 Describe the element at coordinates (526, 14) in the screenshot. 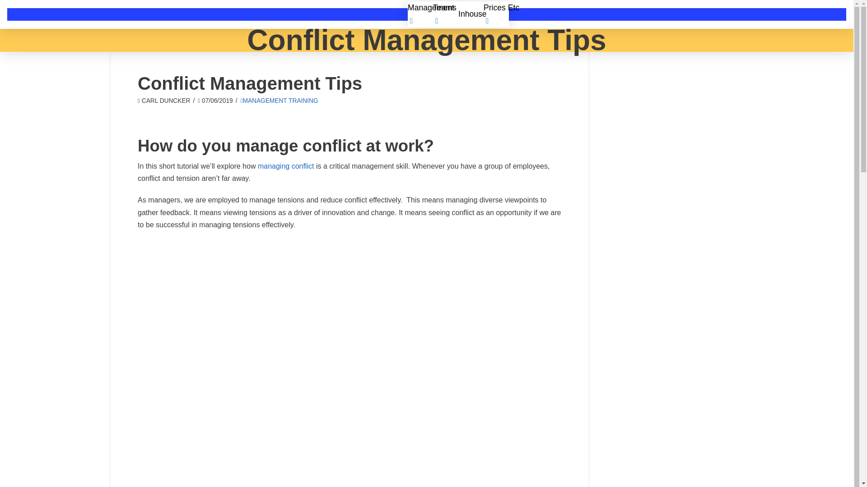

I see `Inhouse` at that location.